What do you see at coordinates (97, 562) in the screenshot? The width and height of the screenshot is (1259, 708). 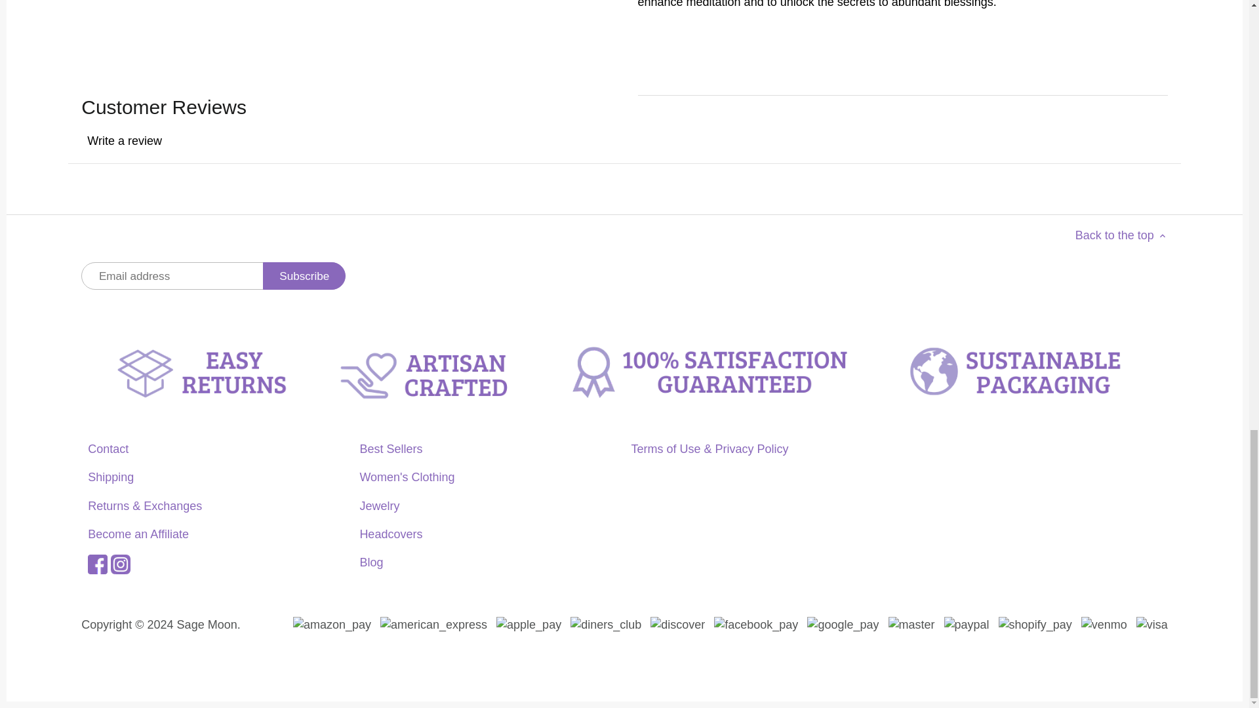 I see `follow me on facebook` at bounding box center [97, 562].